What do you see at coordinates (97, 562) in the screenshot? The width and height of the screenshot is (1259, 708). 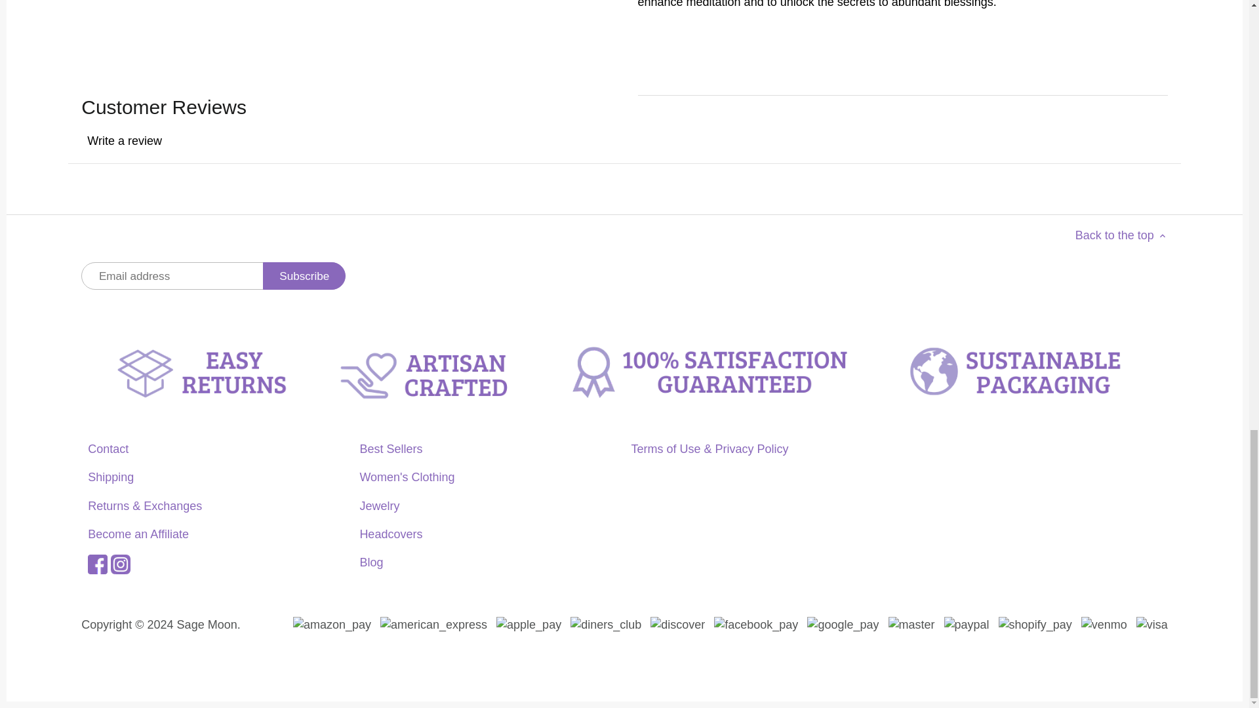 I see `follow me on facebook` at bounding box center [97, 562].